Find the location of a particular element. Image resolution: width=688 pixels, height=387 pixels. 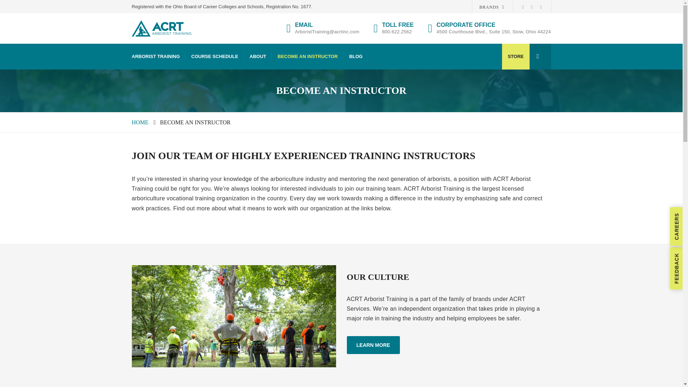

Our Culture is located at coordinates (373, 345).